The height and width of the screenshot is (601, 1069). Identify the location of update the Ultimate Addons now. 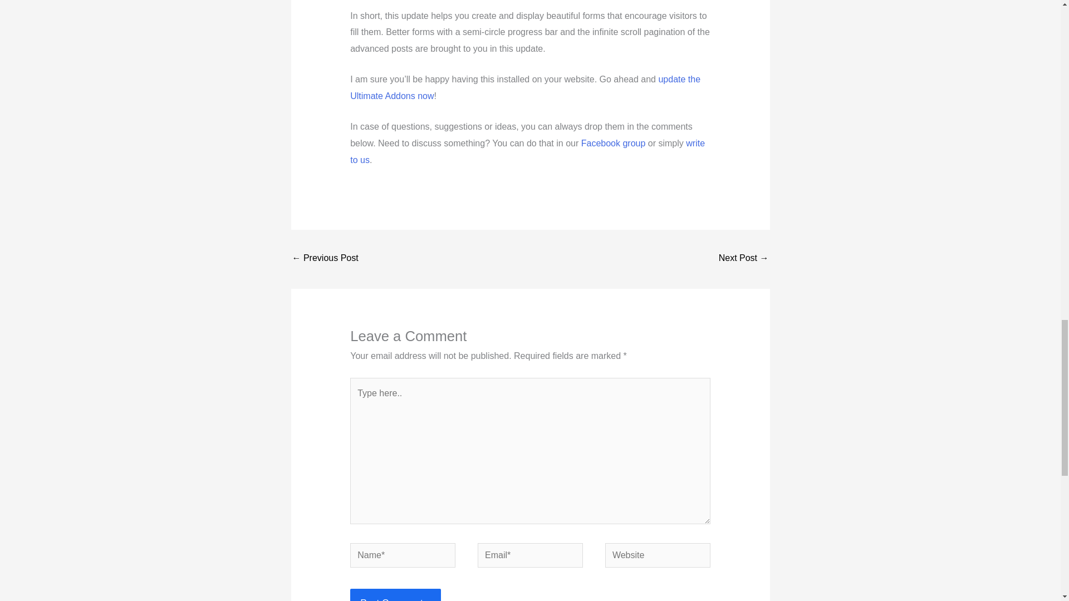
(525, 87).